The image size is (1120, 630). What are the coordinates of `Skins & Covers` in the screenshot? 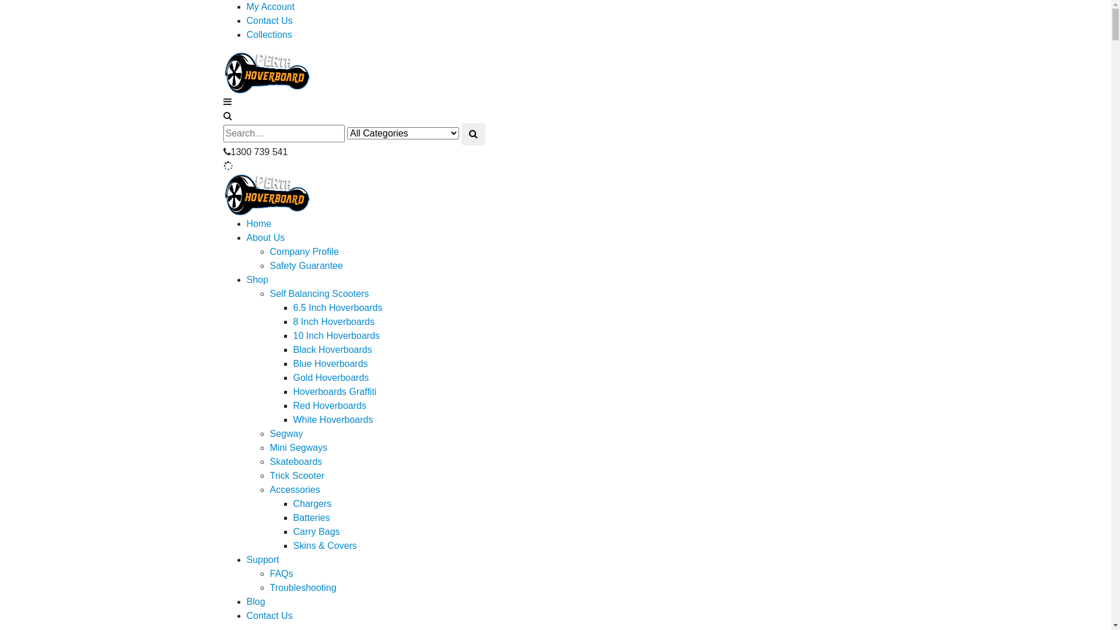 It's located at (324, 546).